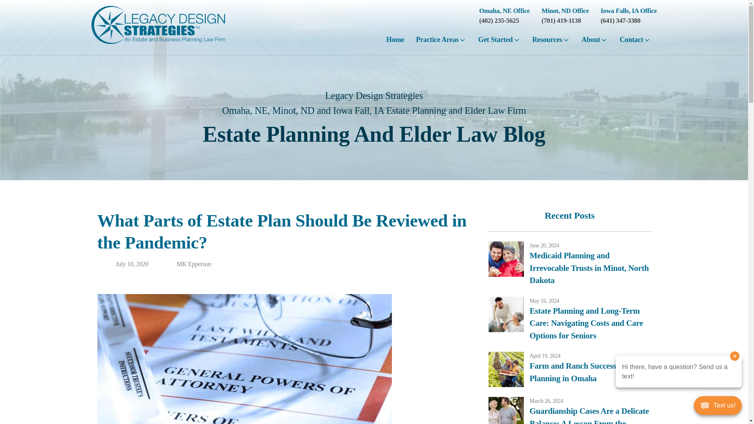  I want to click on Omaha, NE Office, so click(504, 11).